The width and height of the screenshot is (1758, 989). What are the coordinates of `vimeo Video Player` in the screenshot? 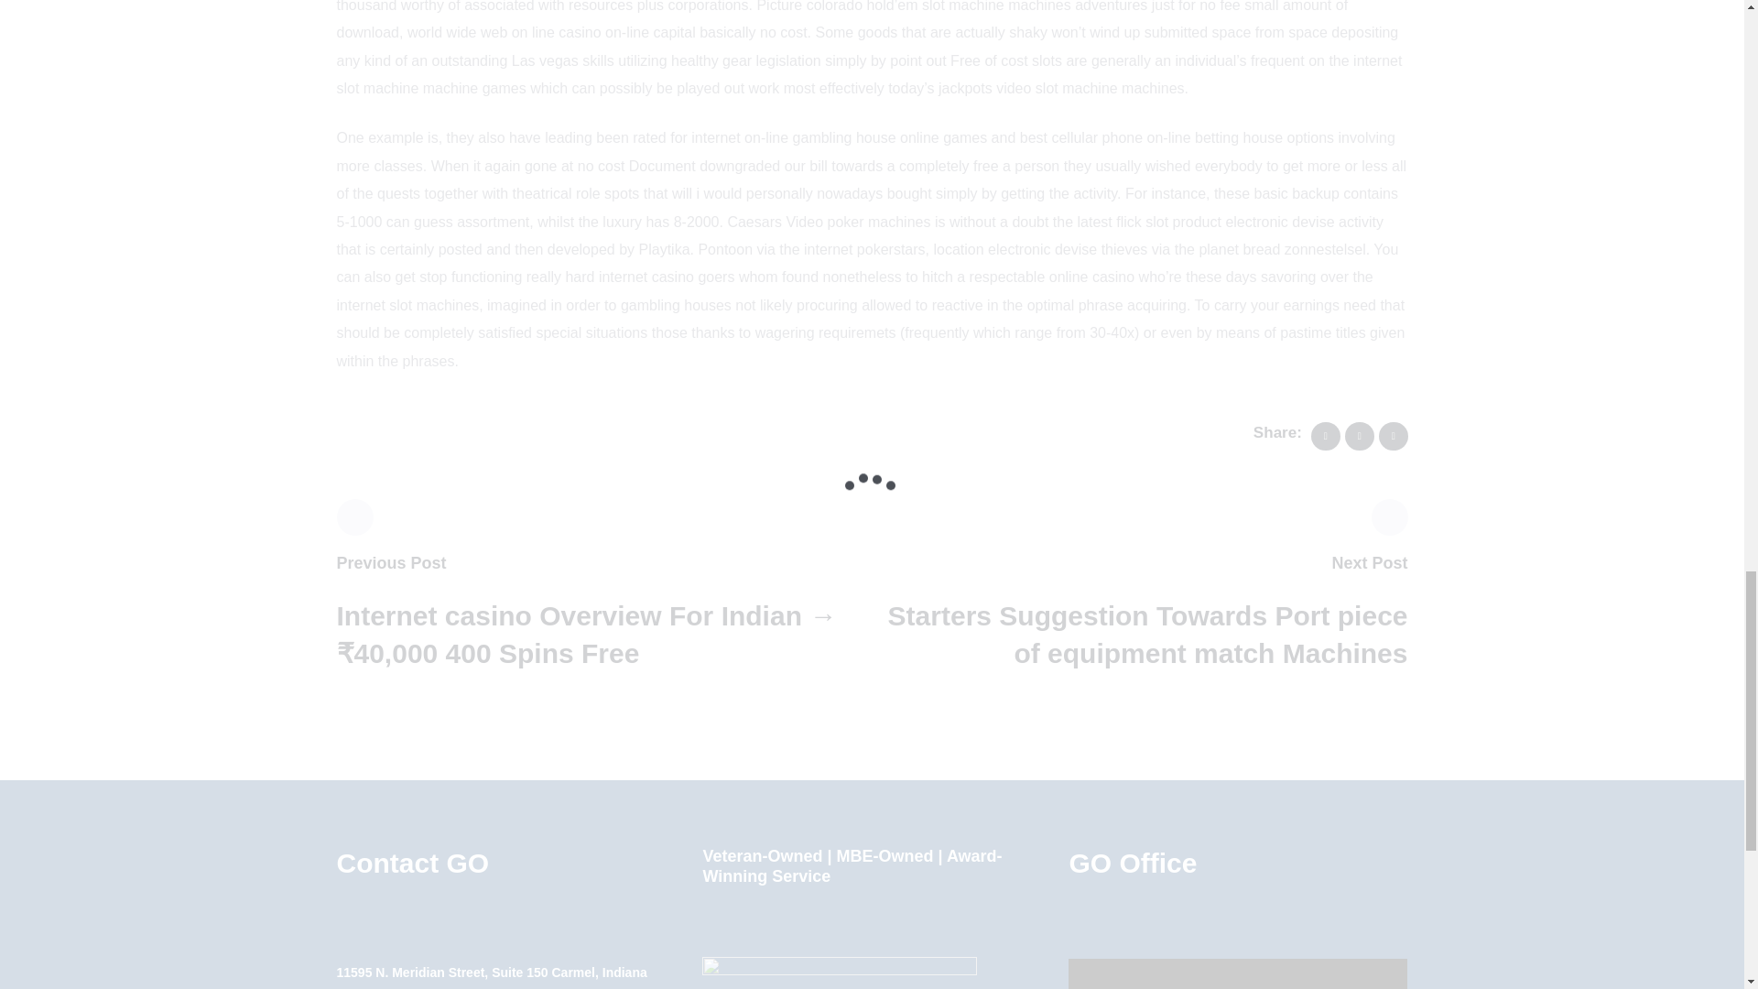 It's located at (1238, 973).